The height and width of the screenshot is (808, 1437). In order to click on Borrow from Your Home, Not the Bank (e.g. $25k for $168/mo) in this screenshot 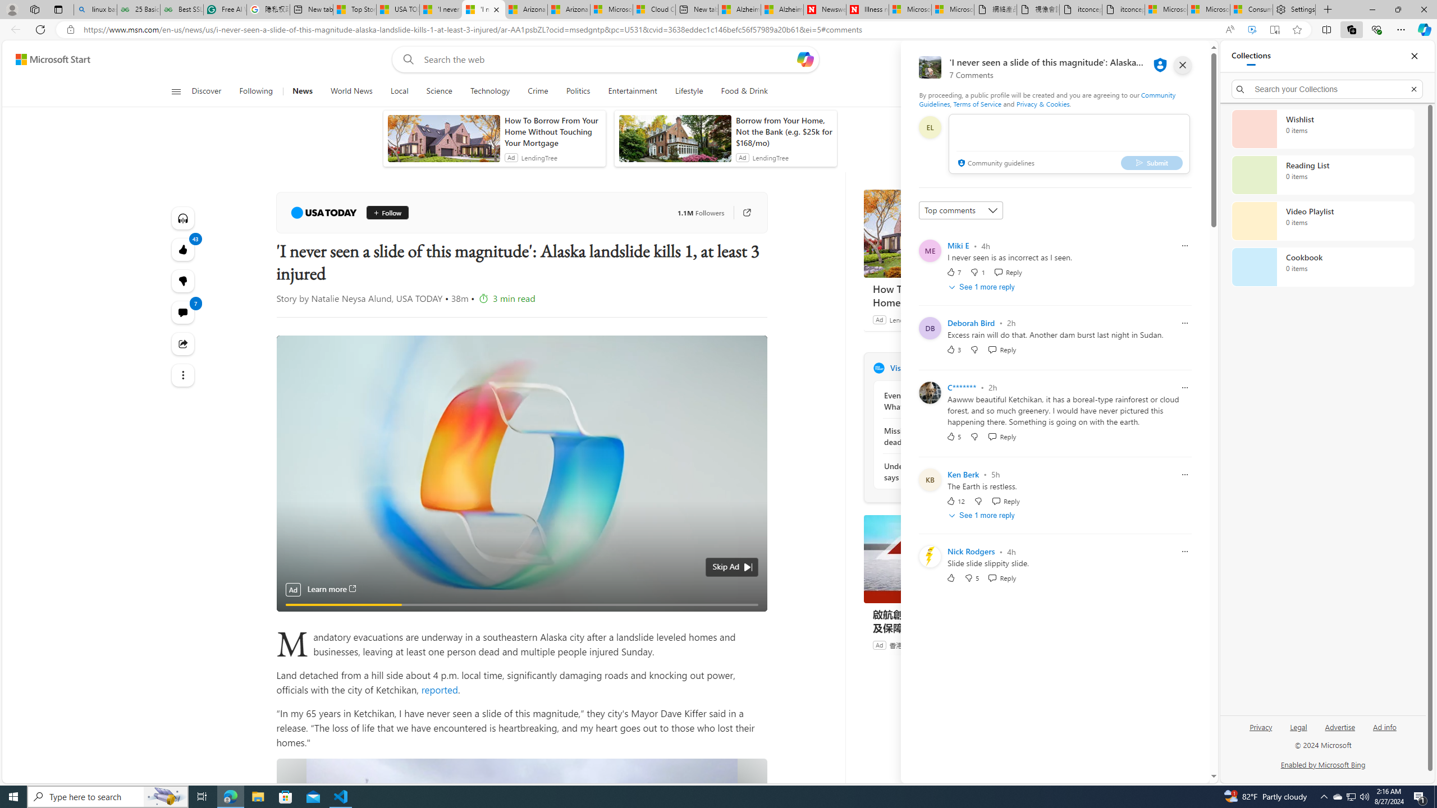, I will do `click(784, 131)`.